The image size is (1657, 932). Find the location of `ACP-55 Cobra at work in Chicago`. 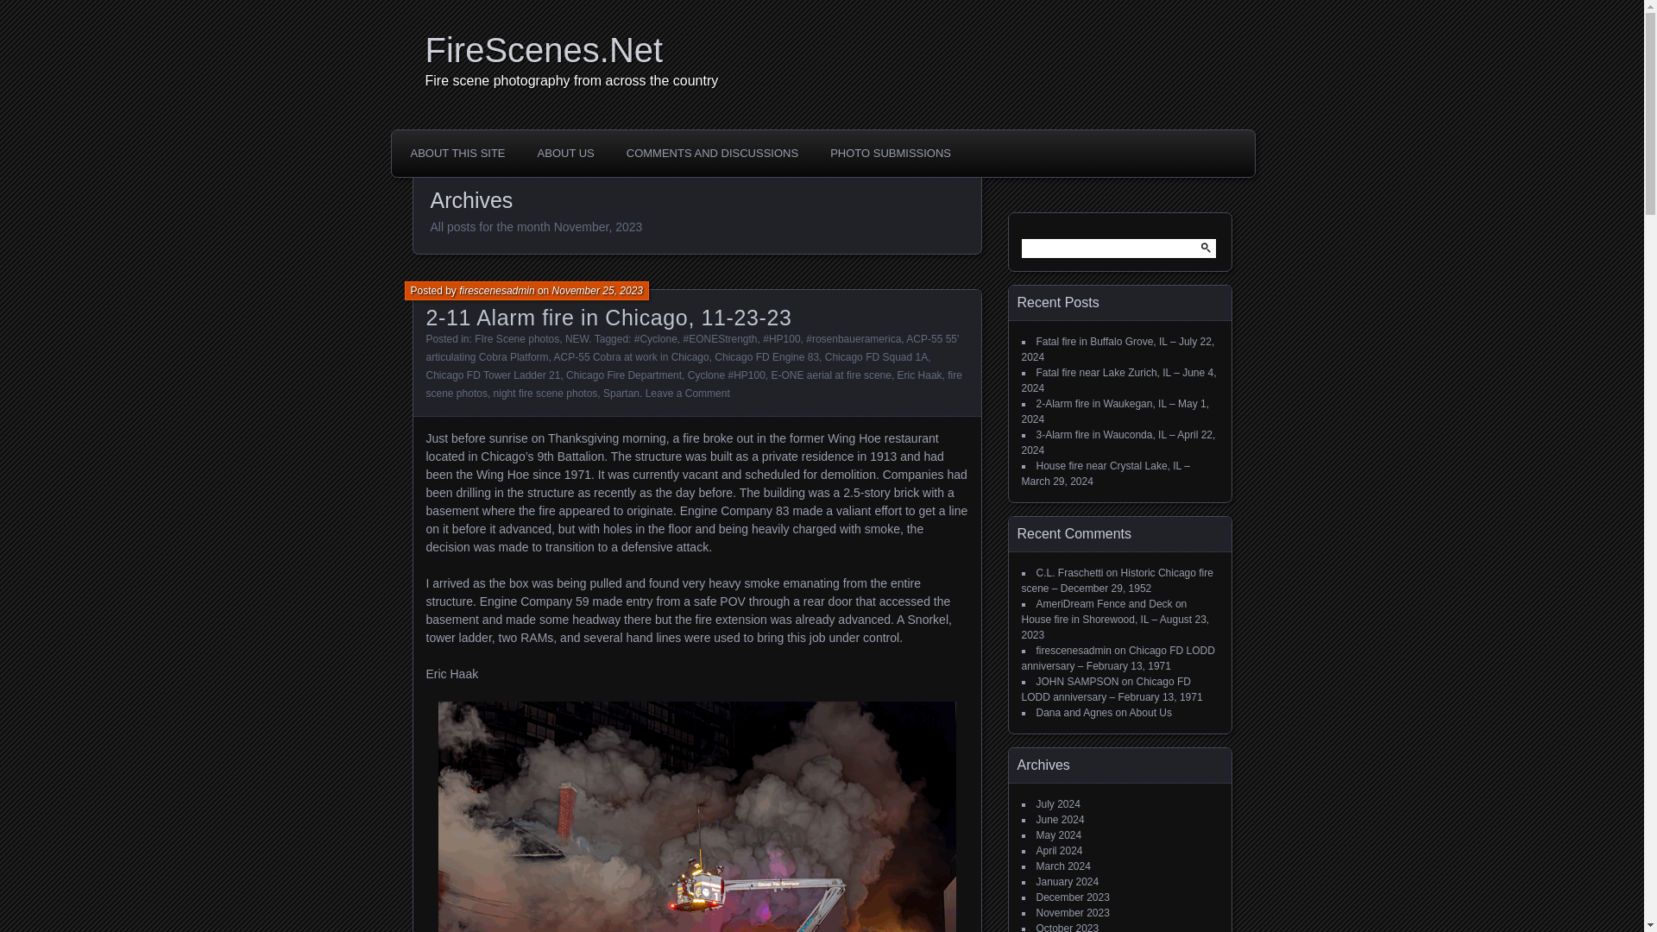

ACP-55 Cobra at work in Chicago is located at coordinates (631, 357).